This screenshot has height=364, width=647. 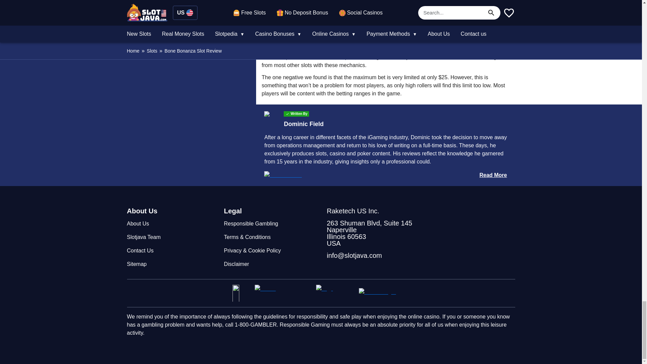 I want to click on SlotJava.com partner, so click(x=241, y=293).